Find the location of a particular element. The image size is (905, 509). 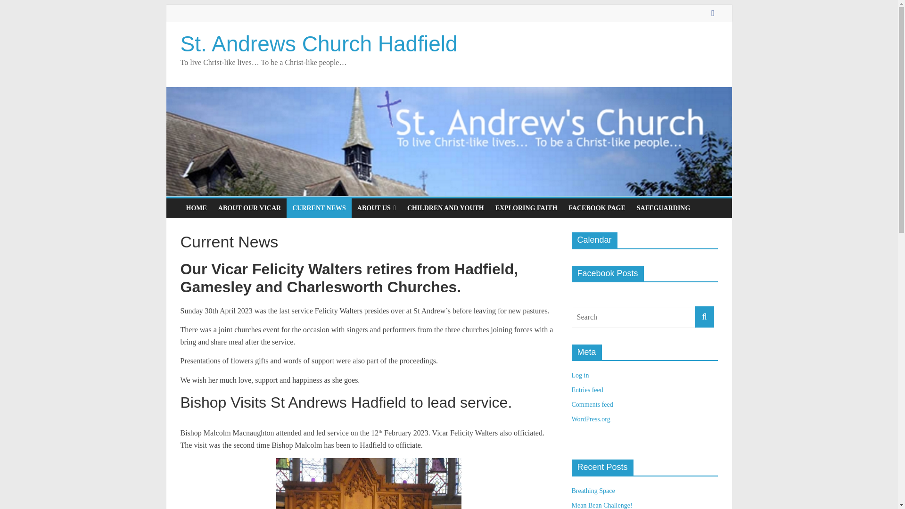

St. Andrews Church Hadfield is located at coordinates (319, 43).